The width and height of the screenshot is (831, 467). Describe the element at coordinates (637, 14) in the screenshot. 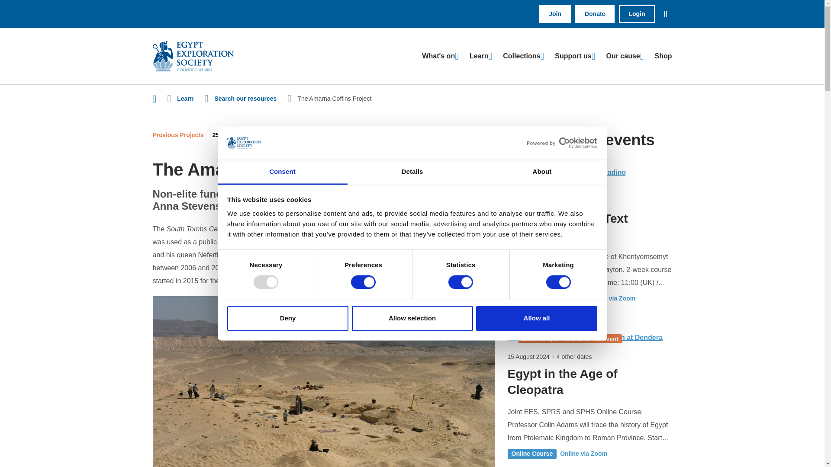

I see `Login` at that location.